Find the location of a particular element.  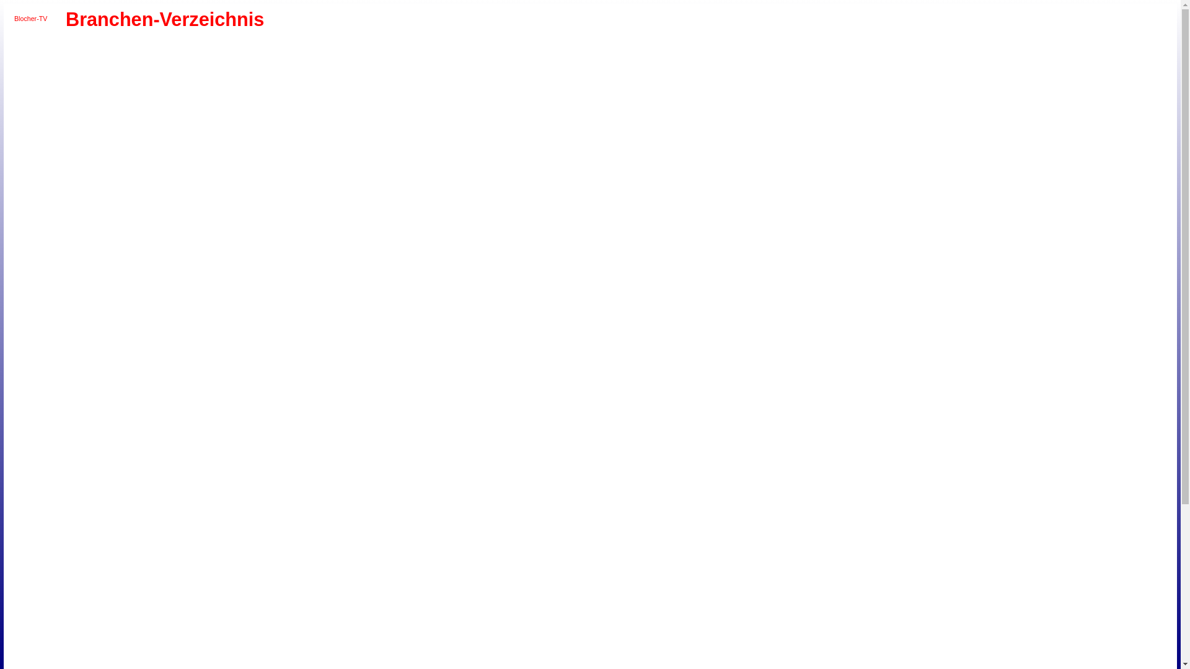

Sternen Steuri Peter  Langnau i. E. Restaurant  is located at coordinates (275, 548).